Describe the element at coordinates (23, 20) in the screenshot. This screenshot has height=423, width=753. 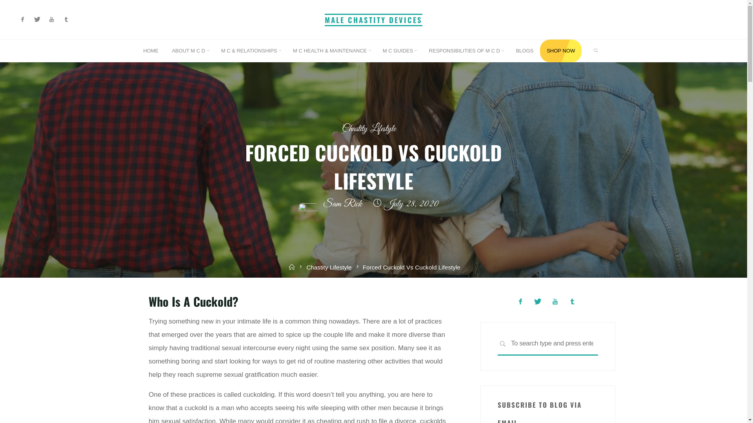
I see `facebook` at that location.